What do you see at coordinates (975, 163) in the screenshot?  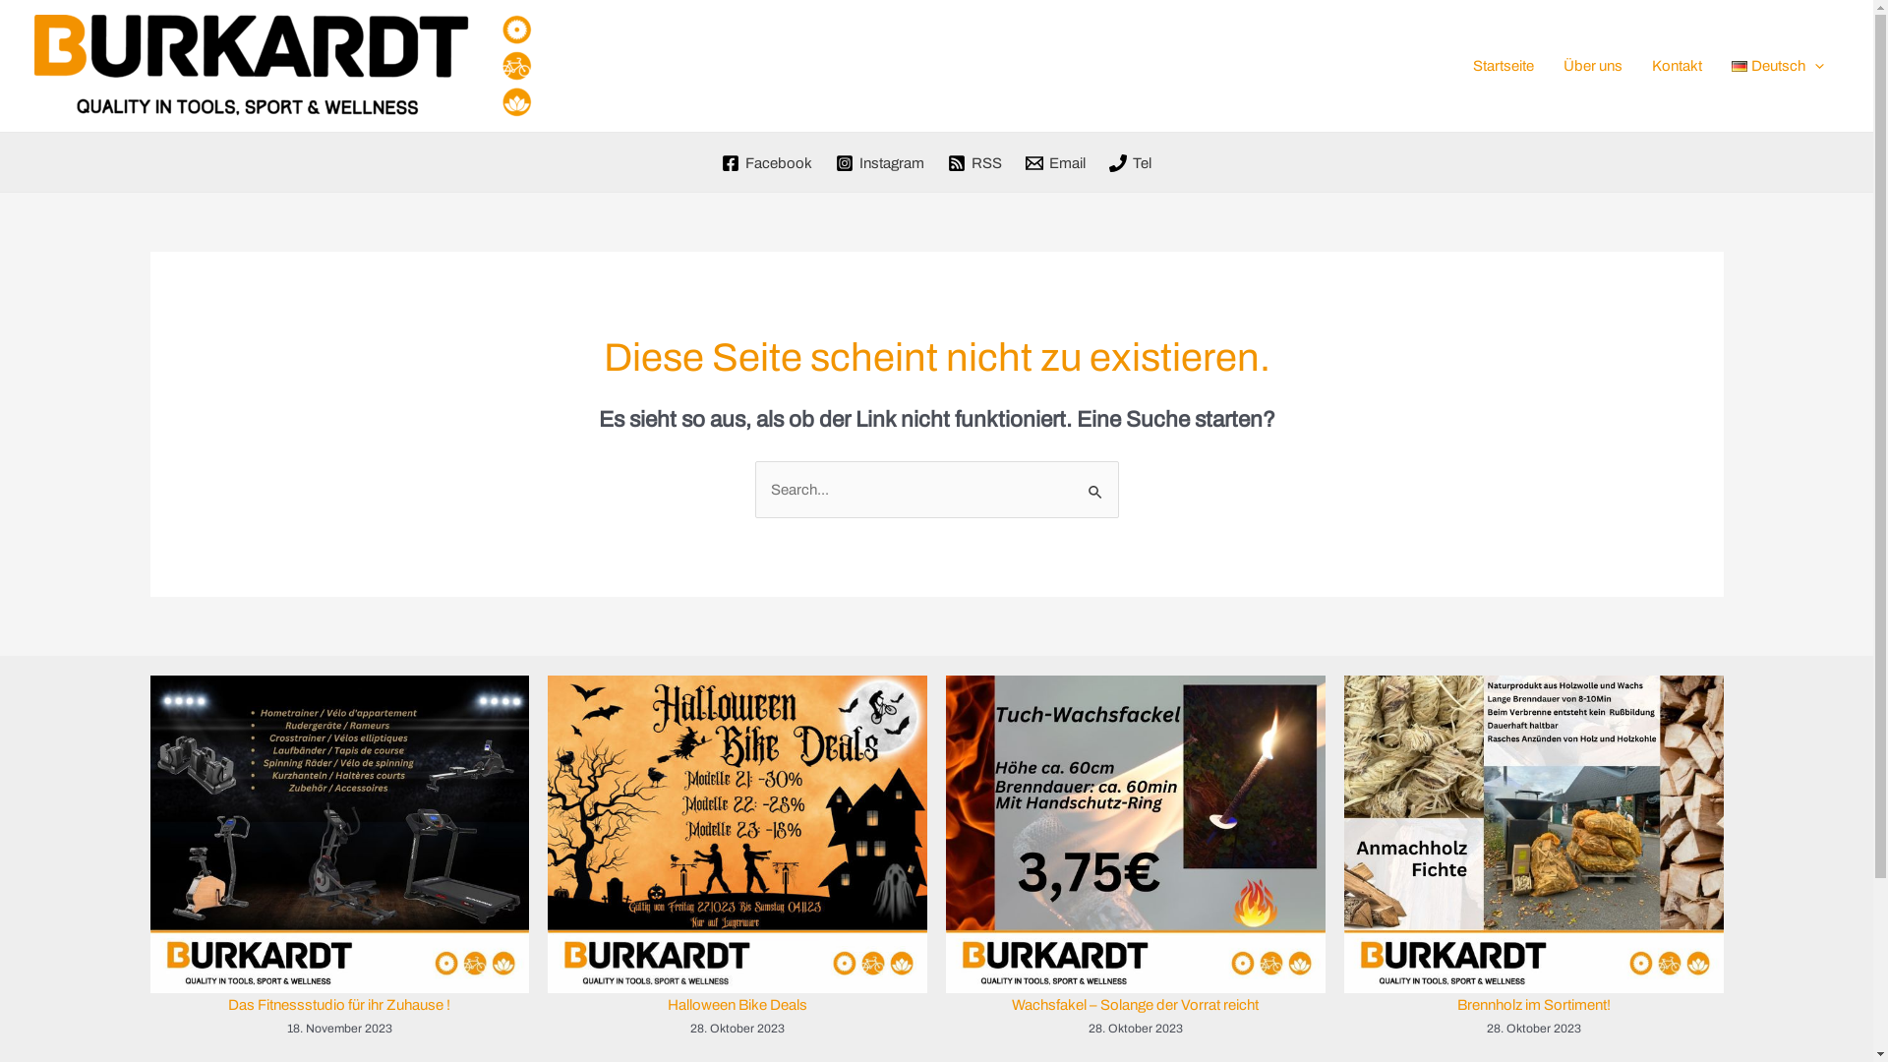 I see `RSS` at bounding box center [975, 163].